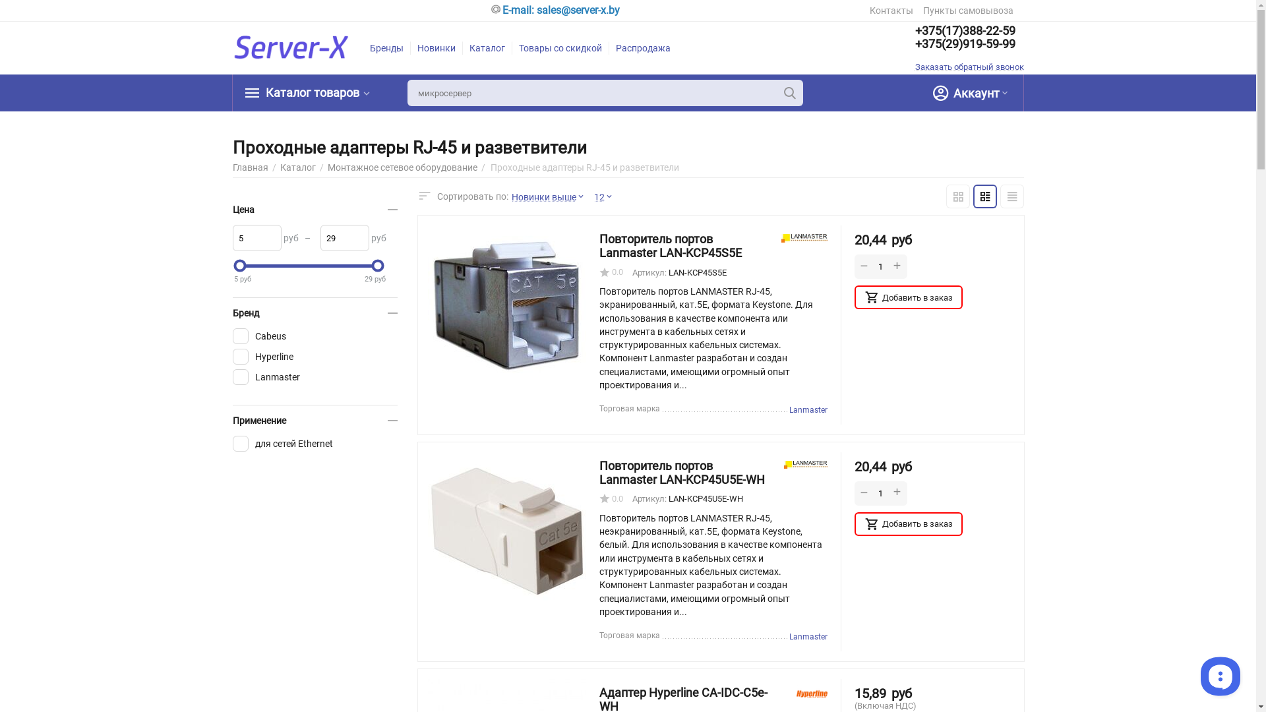  What do you see at coordinates (804, 239) in the screenshot?
I see `Lanmaster` at bounding box center [804, 239].